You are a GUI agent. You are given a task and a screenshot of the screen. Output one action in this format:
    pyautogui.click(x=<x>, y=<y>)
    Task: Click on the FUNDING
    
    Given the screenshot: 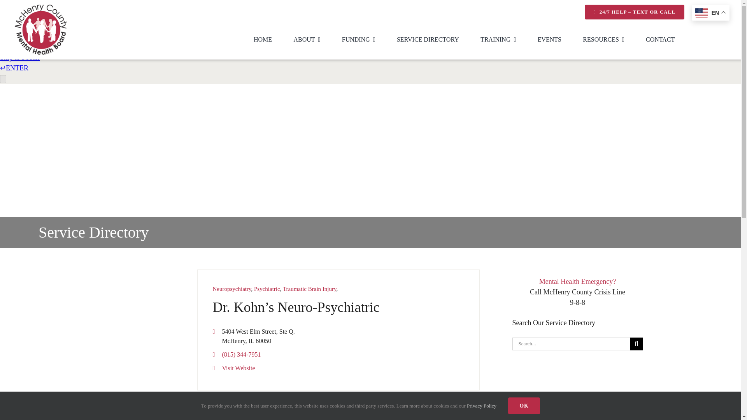 What is the action you would take?
    pyautogui.click(x=359, y=41)
    